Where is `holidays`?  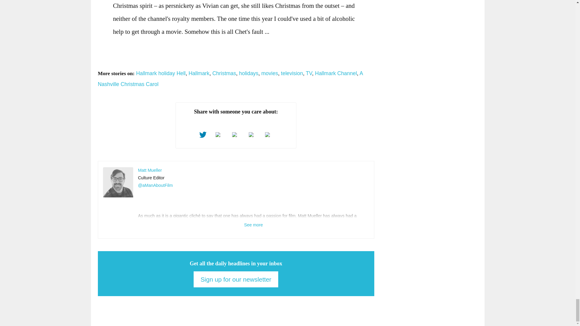
holidays is located at coordinates (248, 73).